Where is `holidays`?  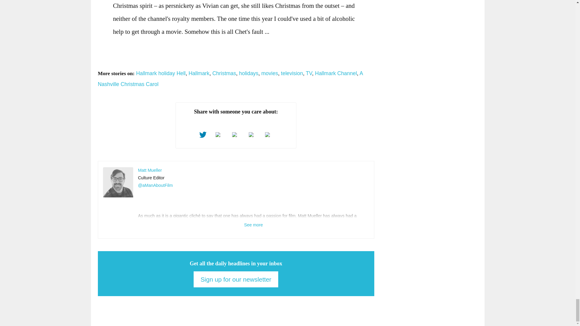
holidays is located at coordinates (248, 73).